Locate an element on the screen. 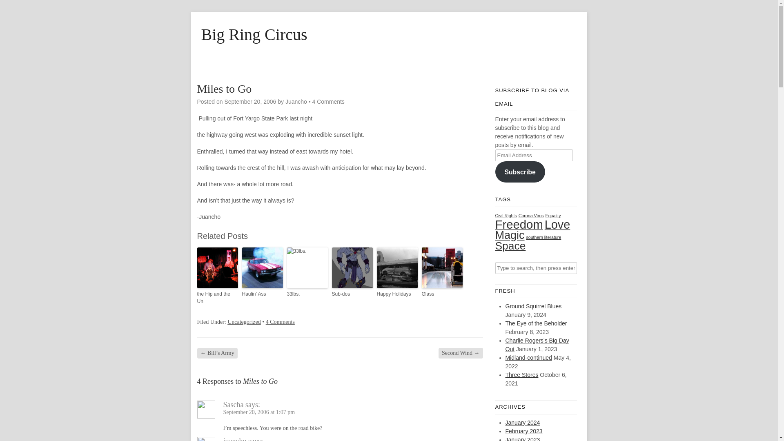 This screenshot has width=784, height=441. juancho is located at coordinates (234, 439).